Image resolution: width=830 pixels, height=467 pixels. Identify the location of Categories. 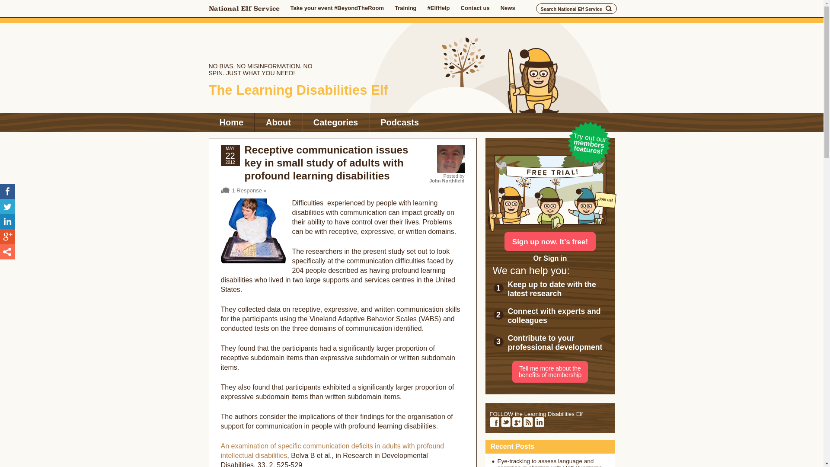
(335, 122).